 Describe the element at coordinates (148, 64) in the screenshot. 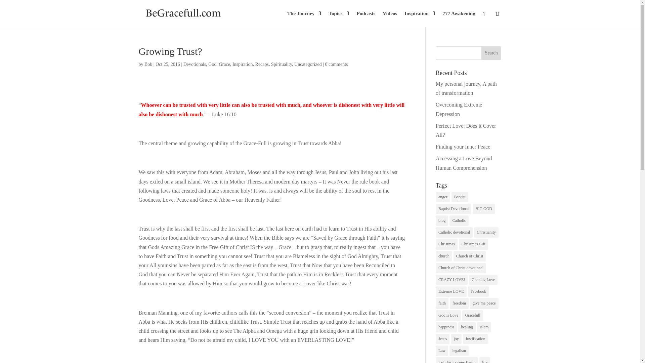

I see `Posts by Bob` at that location.